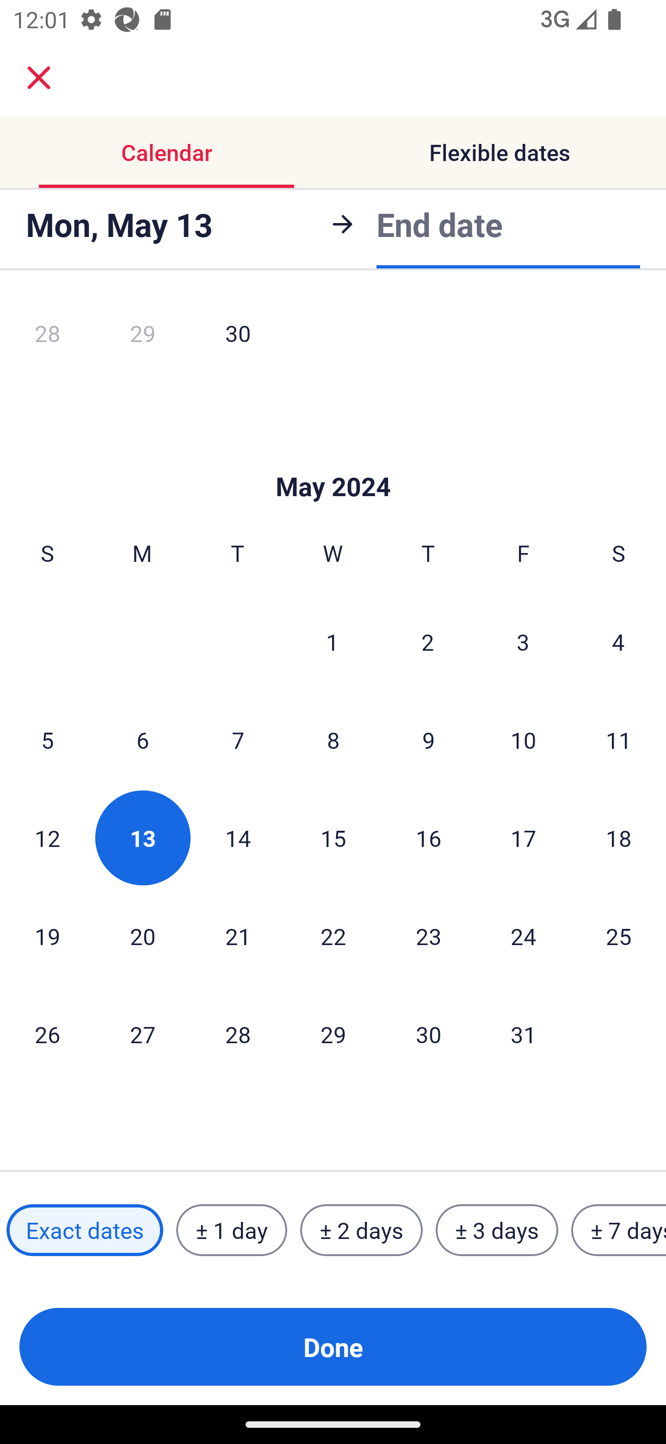 This screenshot has width=666, height=1444. What do you see at coordinates (39, 78) in the screenshot?
I see `close.` at bounding box center [39, 78].